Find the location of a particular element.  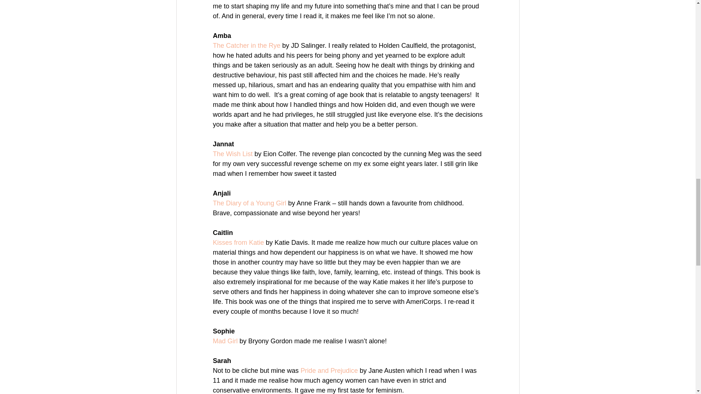

Kisses from Katie is located at coordinates (238, 242).